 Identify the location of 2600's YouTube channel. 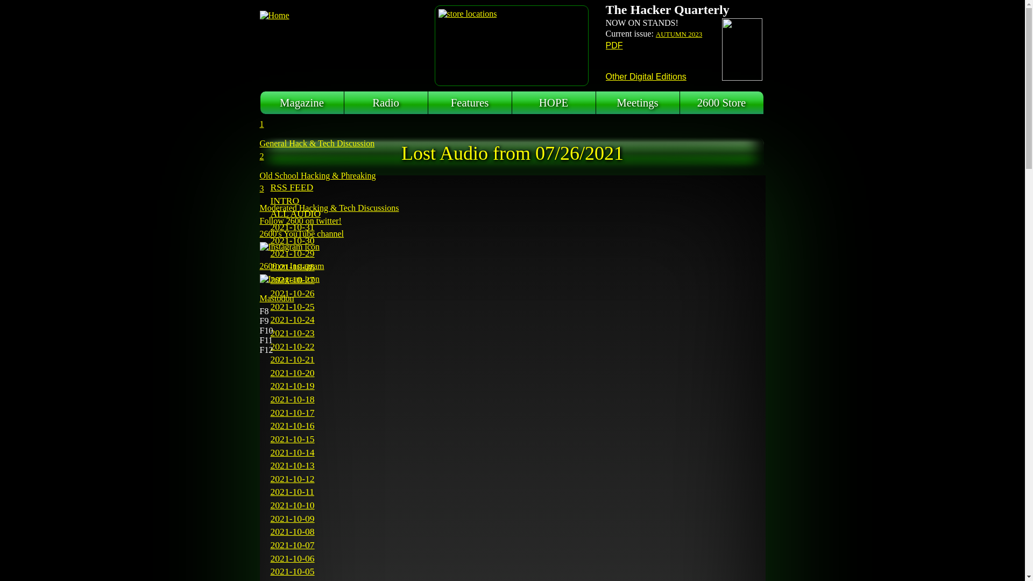
(329, 234).